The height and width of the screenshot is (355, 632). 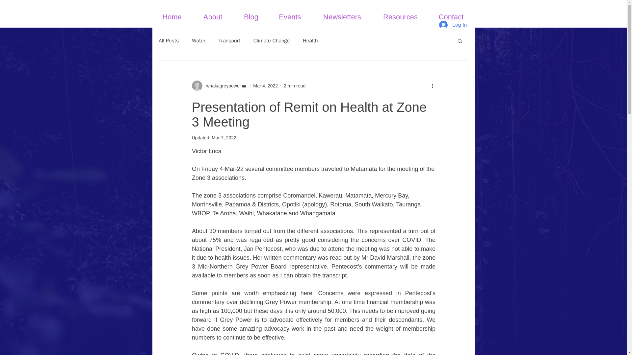 I want to click on Log In, so click(x=453, y=25).